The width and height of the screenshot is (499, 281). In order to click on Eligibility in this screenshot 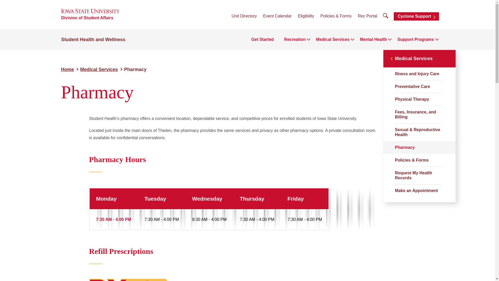, I will do `click(306, 16)`.